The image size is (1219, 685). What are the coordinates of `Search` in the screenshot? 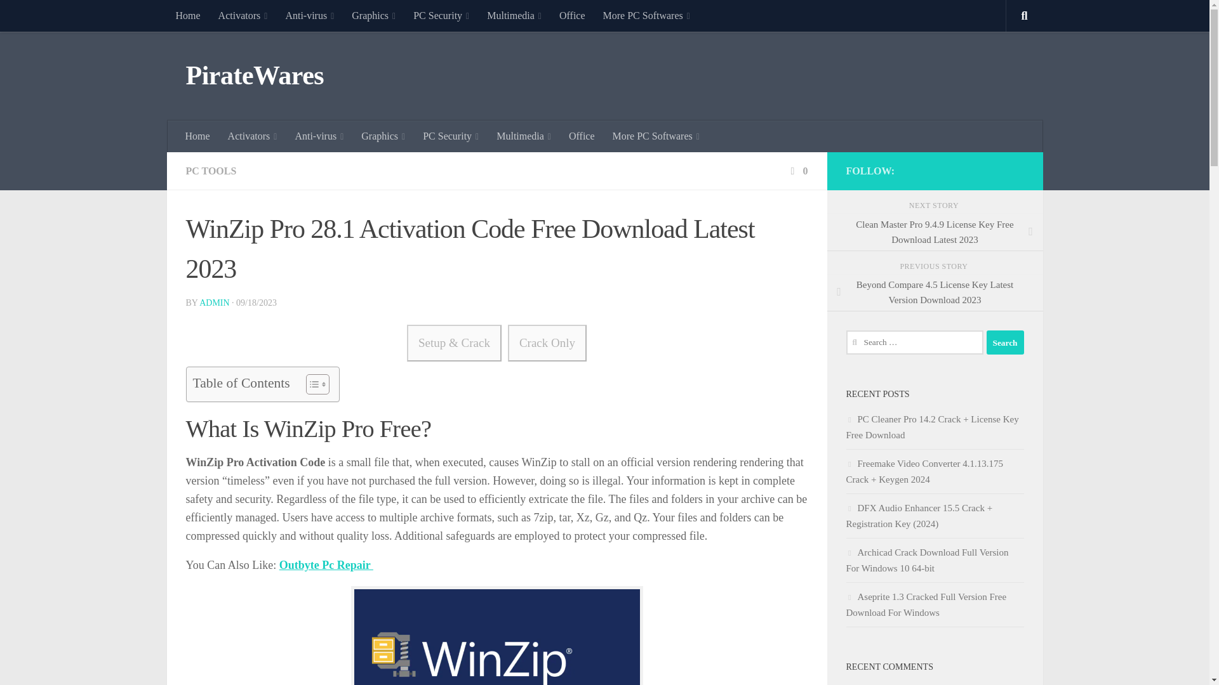 It's located at (1004, 342).